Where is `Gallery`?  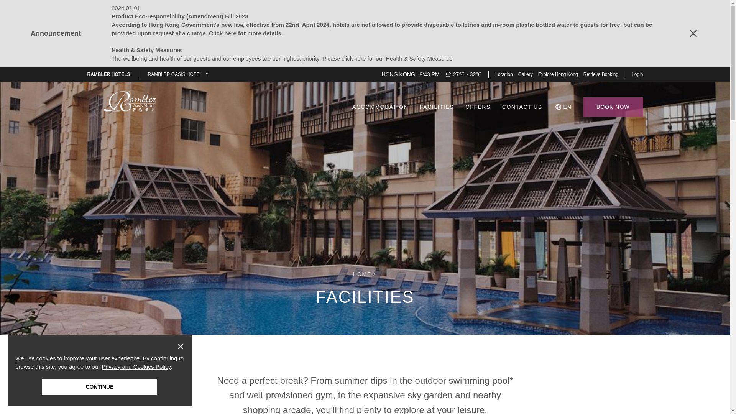
Gallery is located at coordinates (526, 74).